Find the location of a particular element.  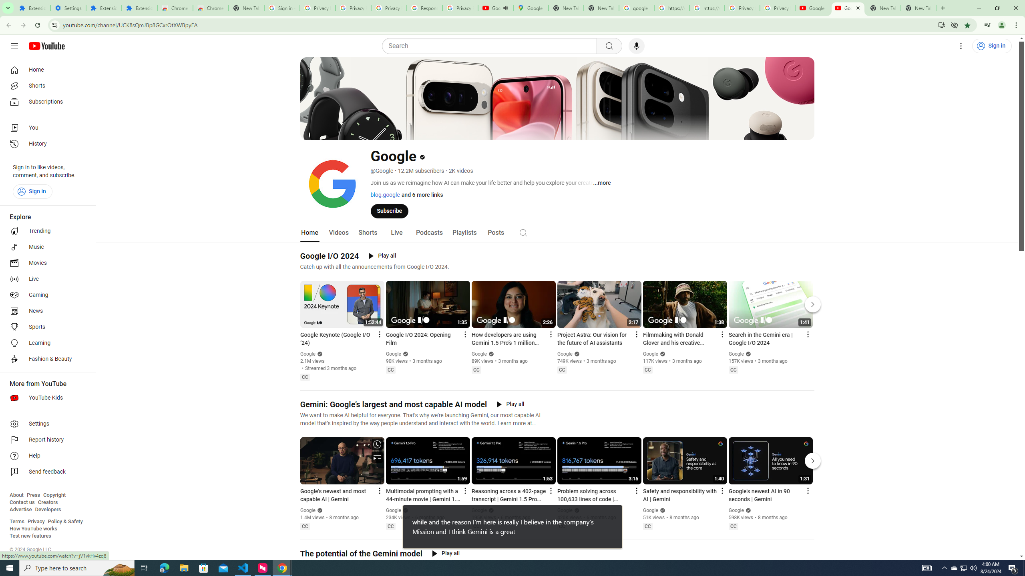

Advertise is located at coordinates (20, 510).